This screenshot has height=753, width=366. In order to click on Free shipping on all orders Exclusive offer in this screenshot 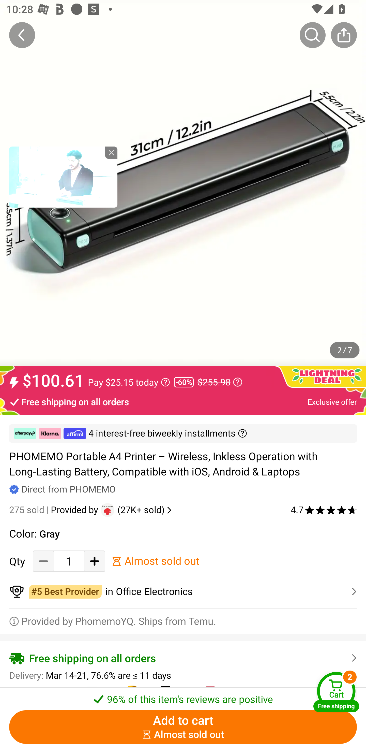, I will do `click(183, 401)`.